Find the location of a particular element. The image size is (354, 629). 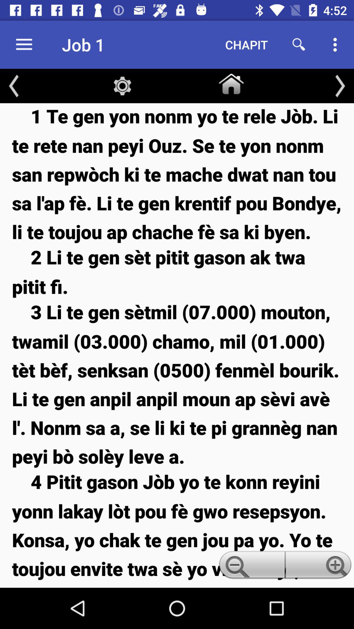

turn off icon below 3 li te icon is located at coordinates (250, 567).